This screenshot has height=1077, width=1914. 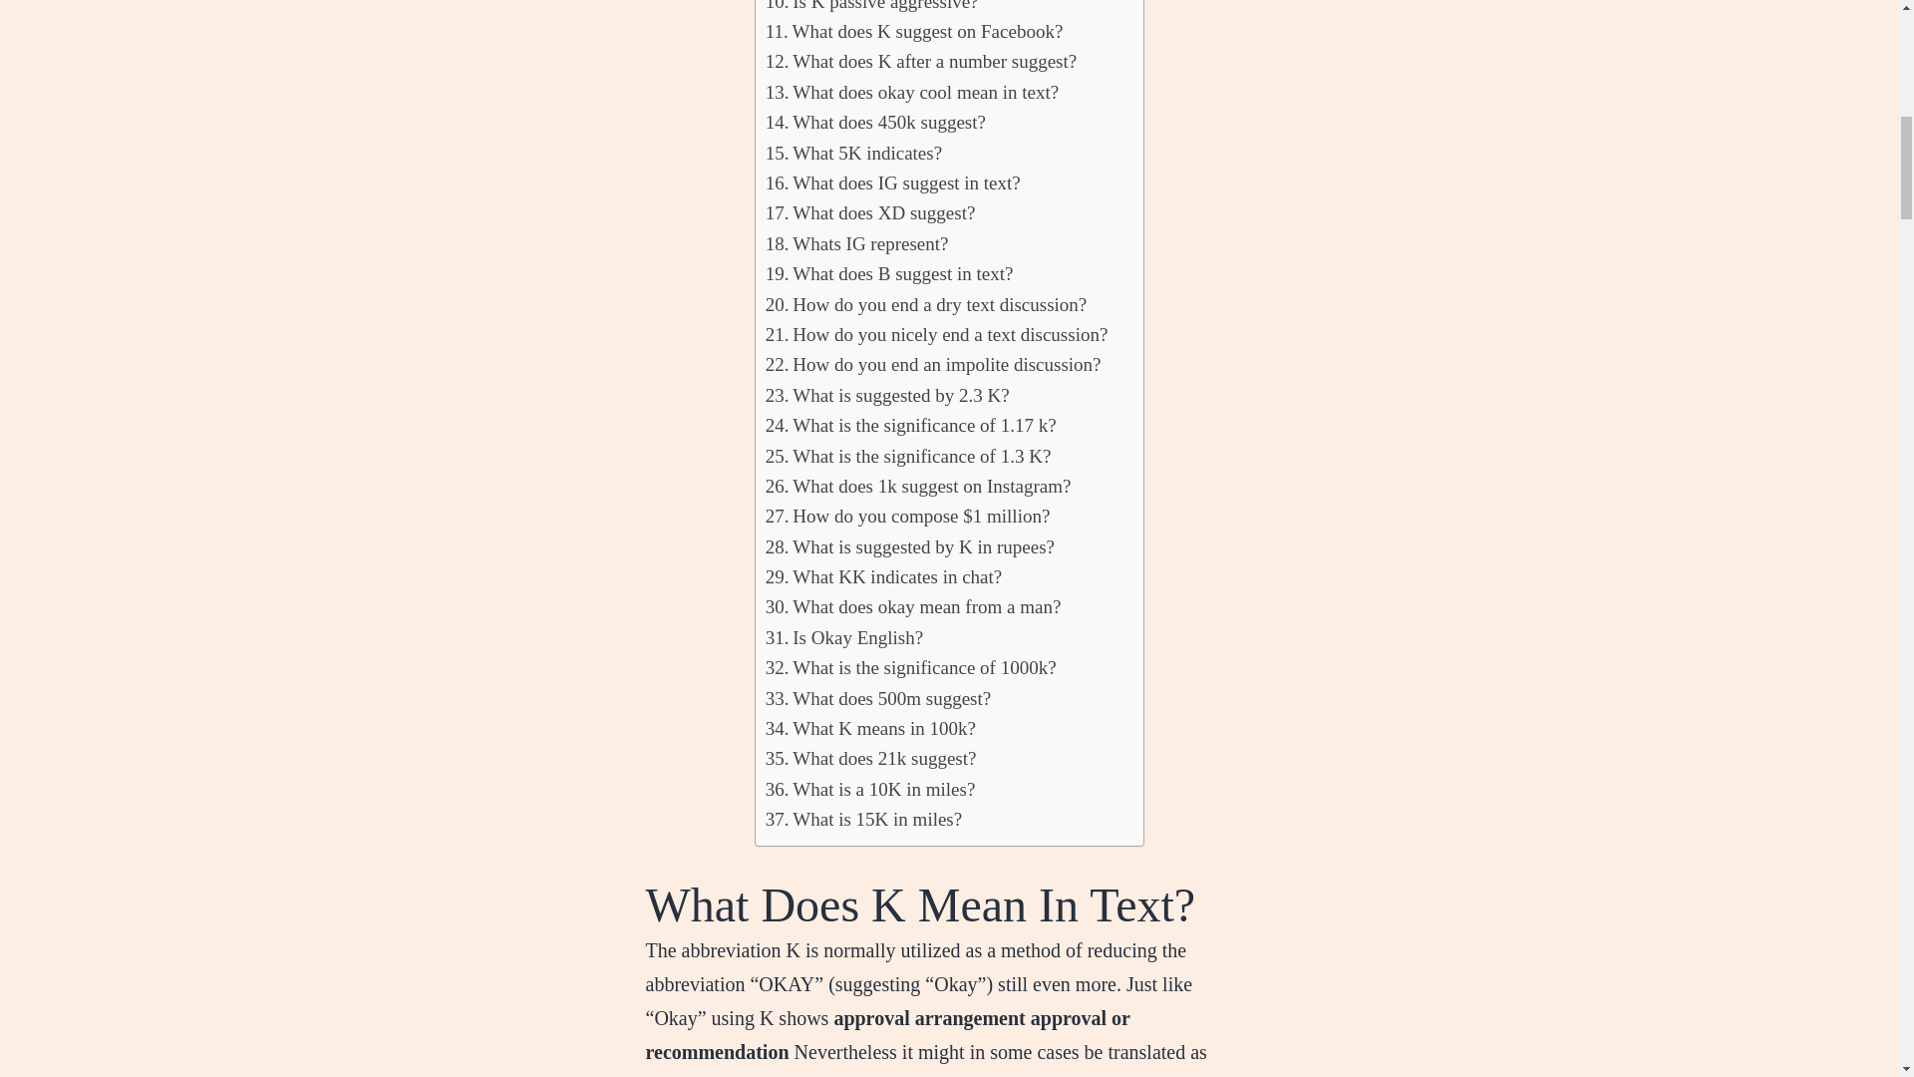 What do you see at coordinates (857, 244) in the screenshot?
I see `Whats IG represent?` at bounding box center [857, 244].